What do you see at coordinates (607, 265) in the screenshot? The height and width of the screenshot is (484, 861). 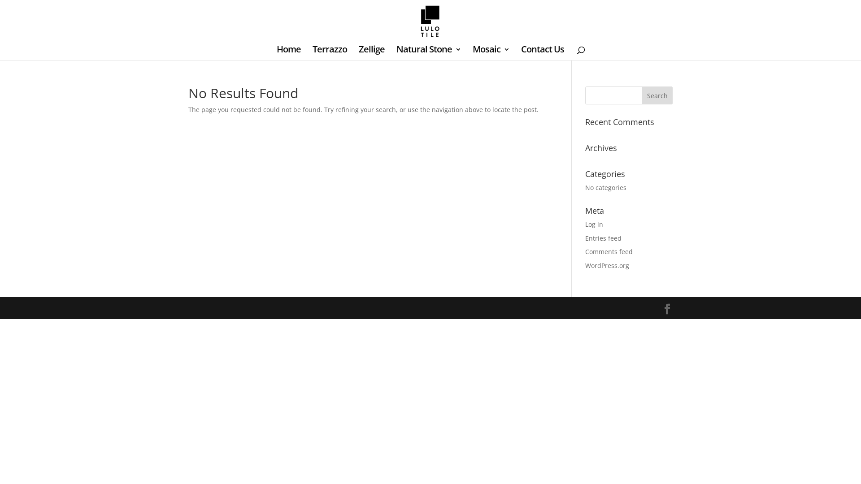 I see `WordPress.org` at bounding box center [607, 265].